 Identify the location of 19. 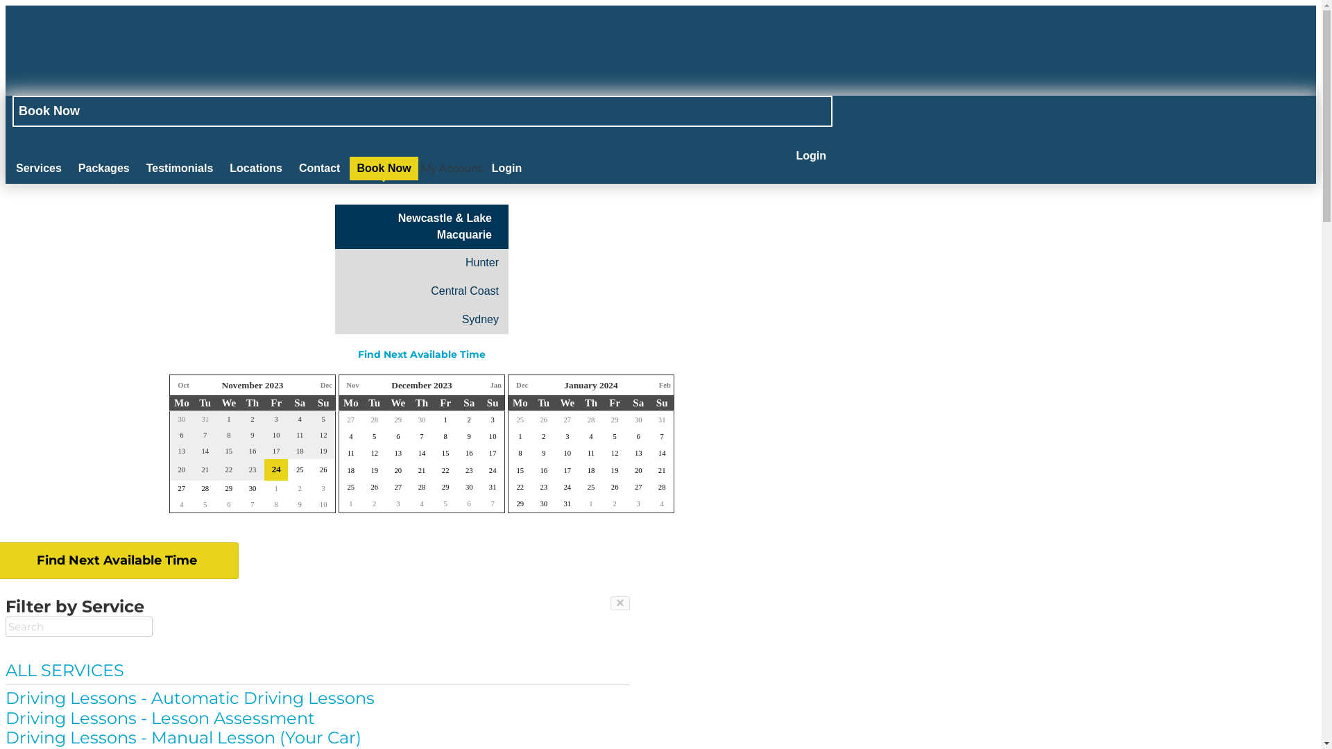
(615, 470).